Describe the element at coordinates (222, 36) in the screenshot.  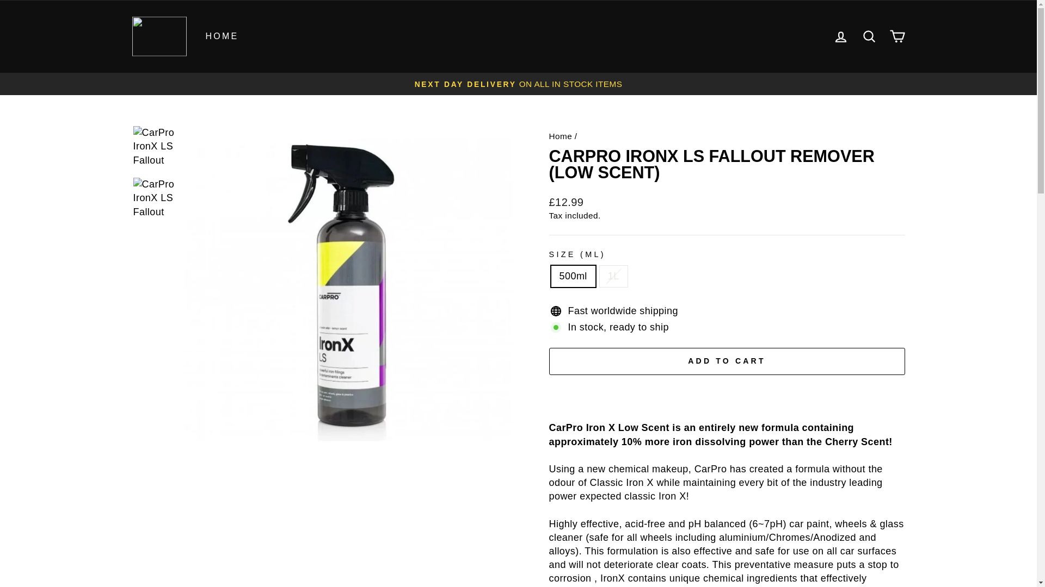
I see `HOME` at that location.